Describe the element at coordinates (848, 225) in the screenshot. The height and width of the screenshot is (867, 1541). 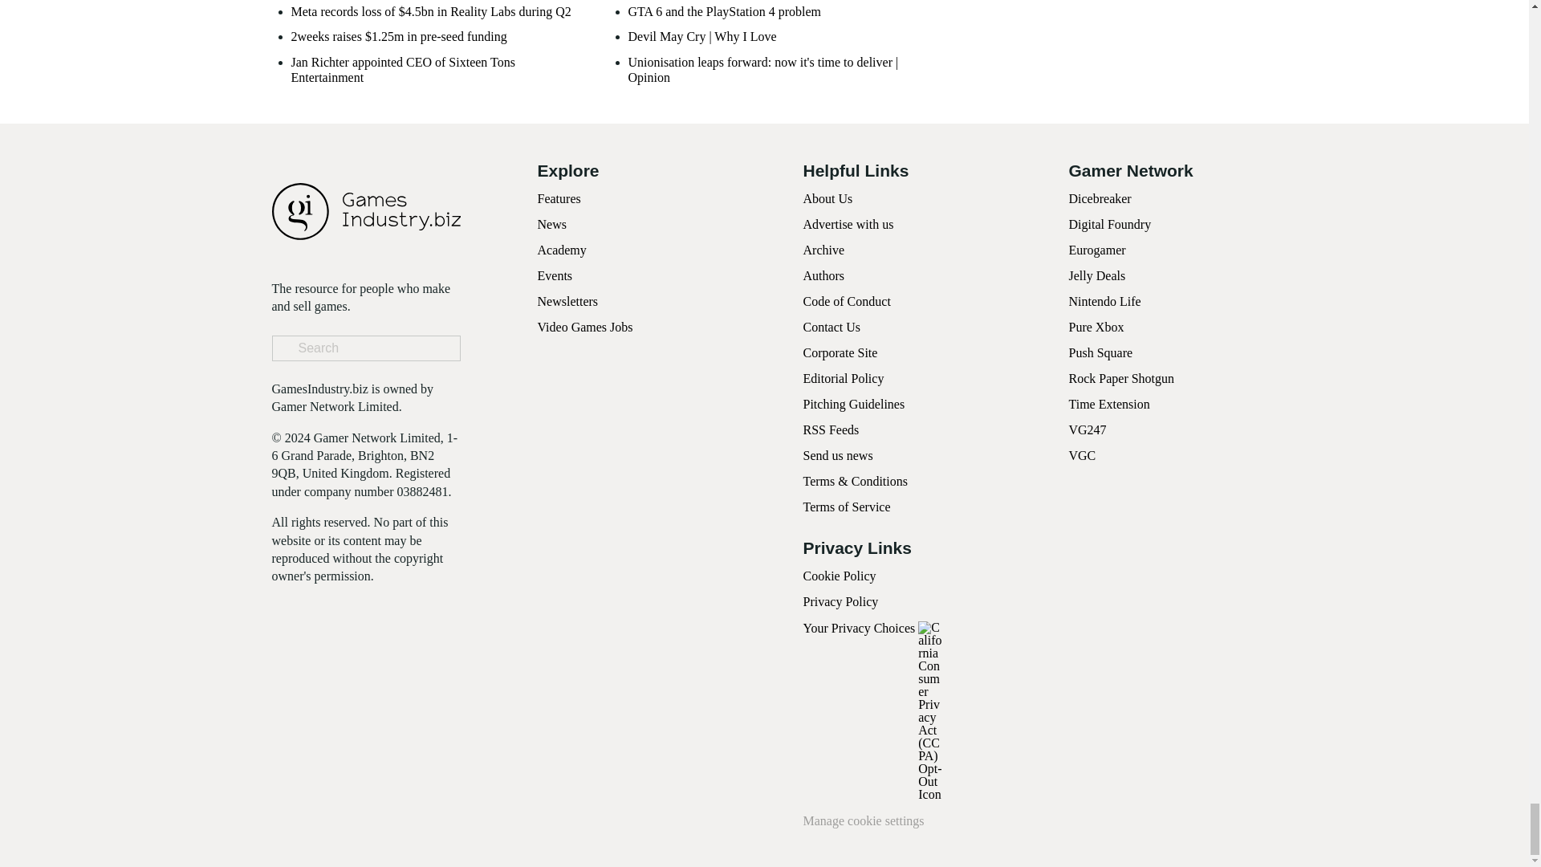
I see `Advertise with us` at that location.